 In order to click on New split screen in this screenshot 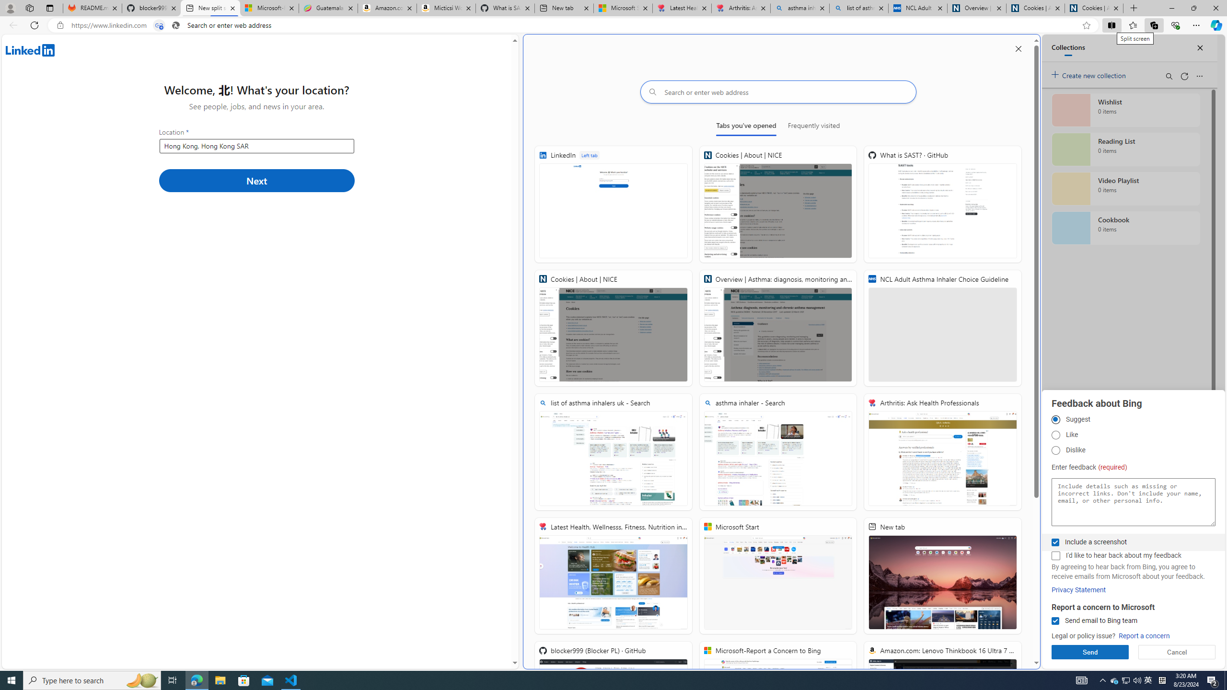, I will do `click(210, 8)`.